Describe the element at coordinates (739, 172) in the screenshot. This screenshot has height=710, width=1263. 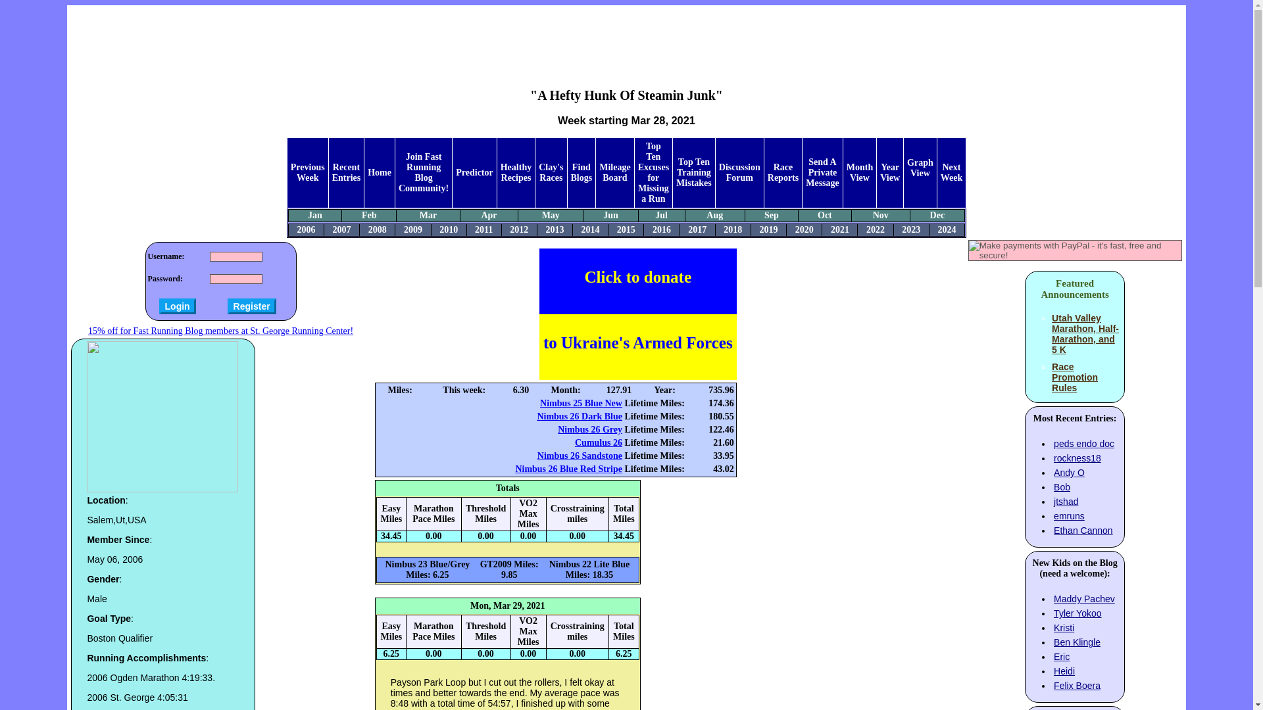
I see `Discussion Forum` at that location.